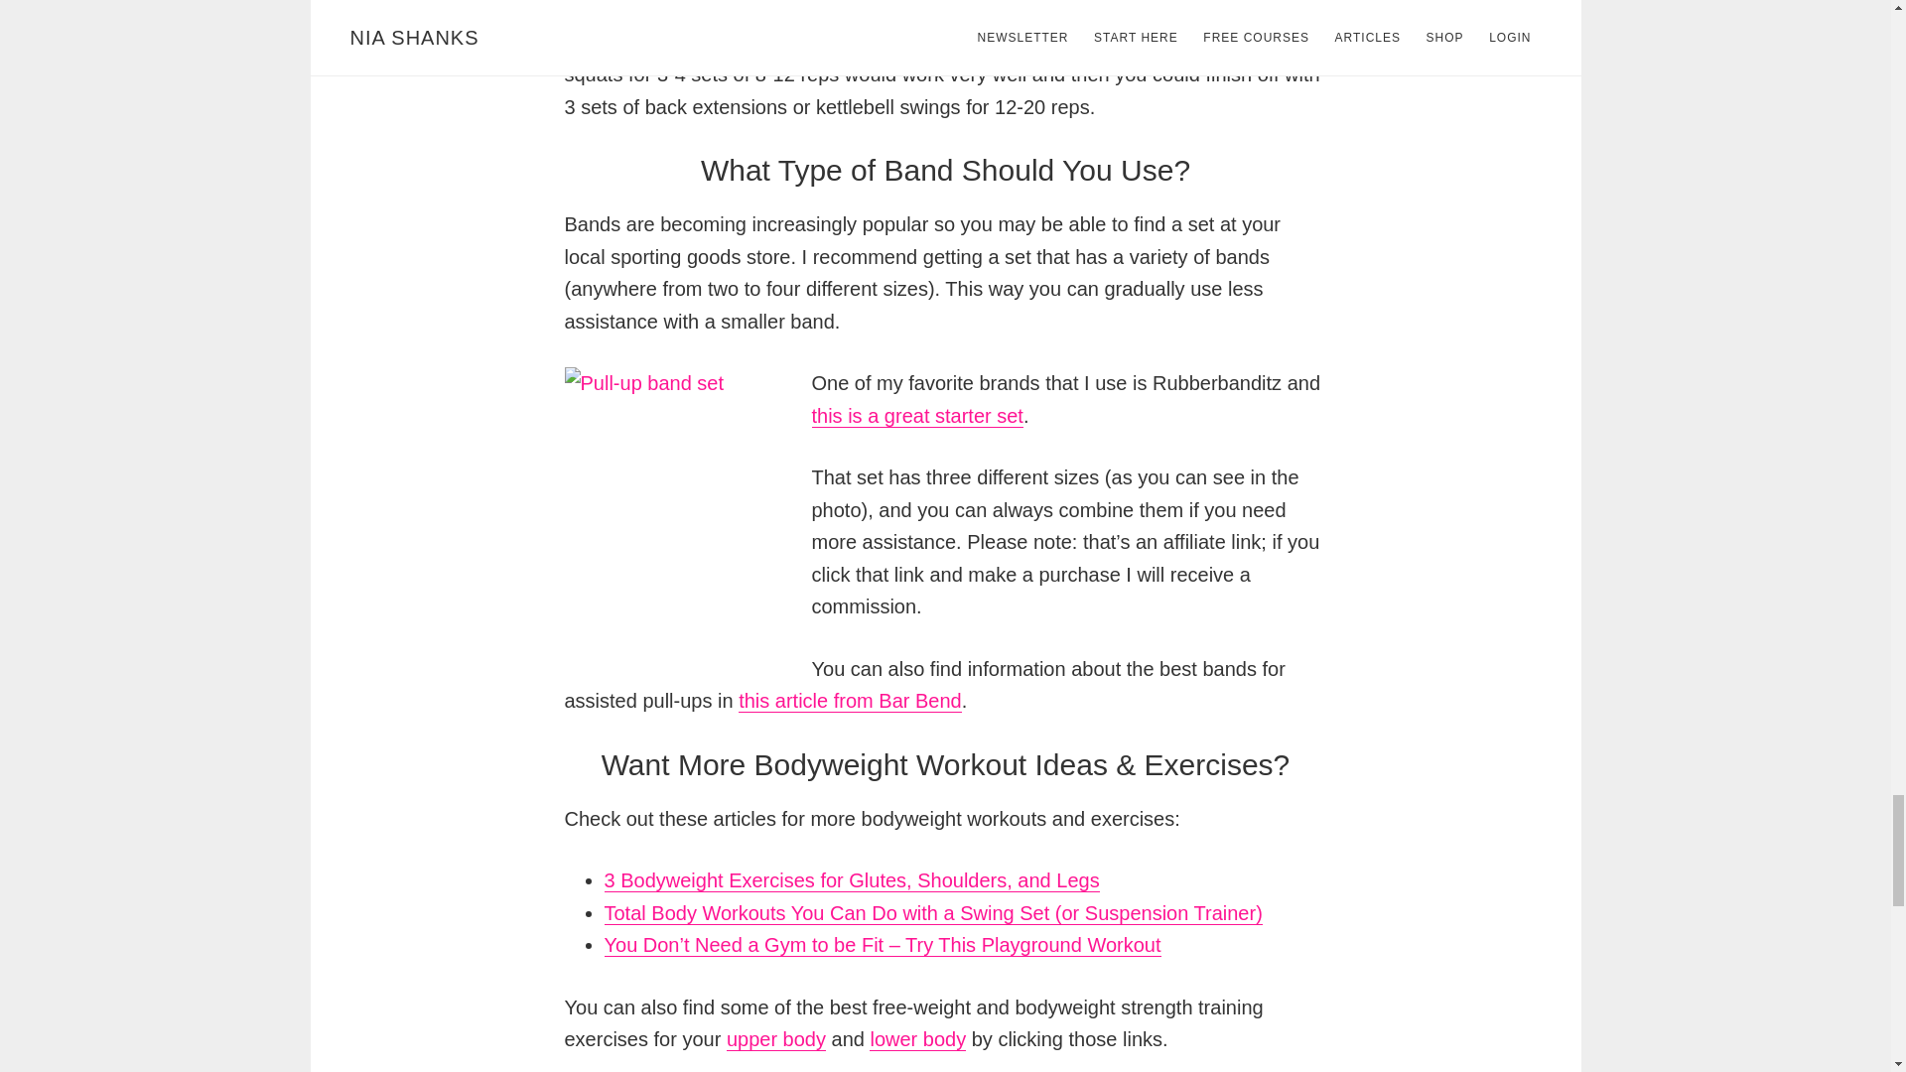 The image size is (1906, 1072). Describe the element at coordinates (917, 1039) in the screenshot. I see `Best Lower Body Exercises` at that location.